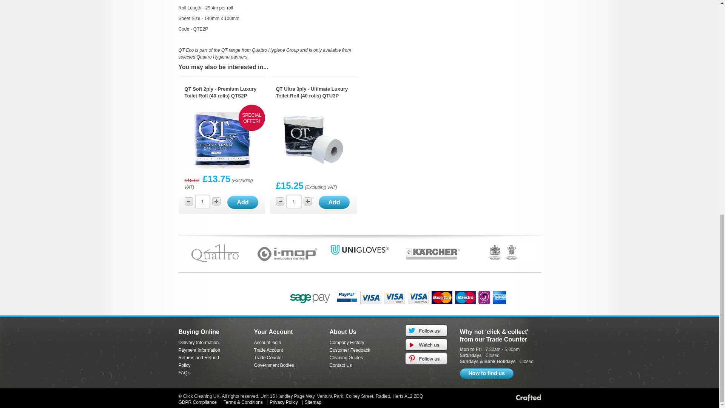 The image size is (725, 408). What do you see at coordinates (528, 397) in the screenshot?
I see `eCommerce web design` at bounding box center [528, 397].